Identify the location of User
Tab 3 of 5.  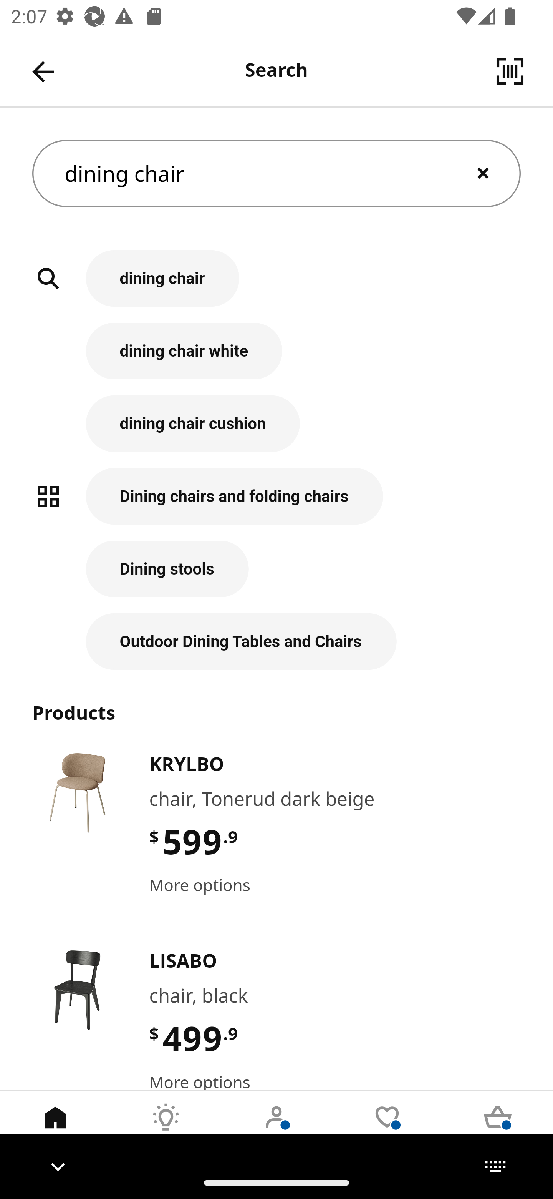
(276, 1129).